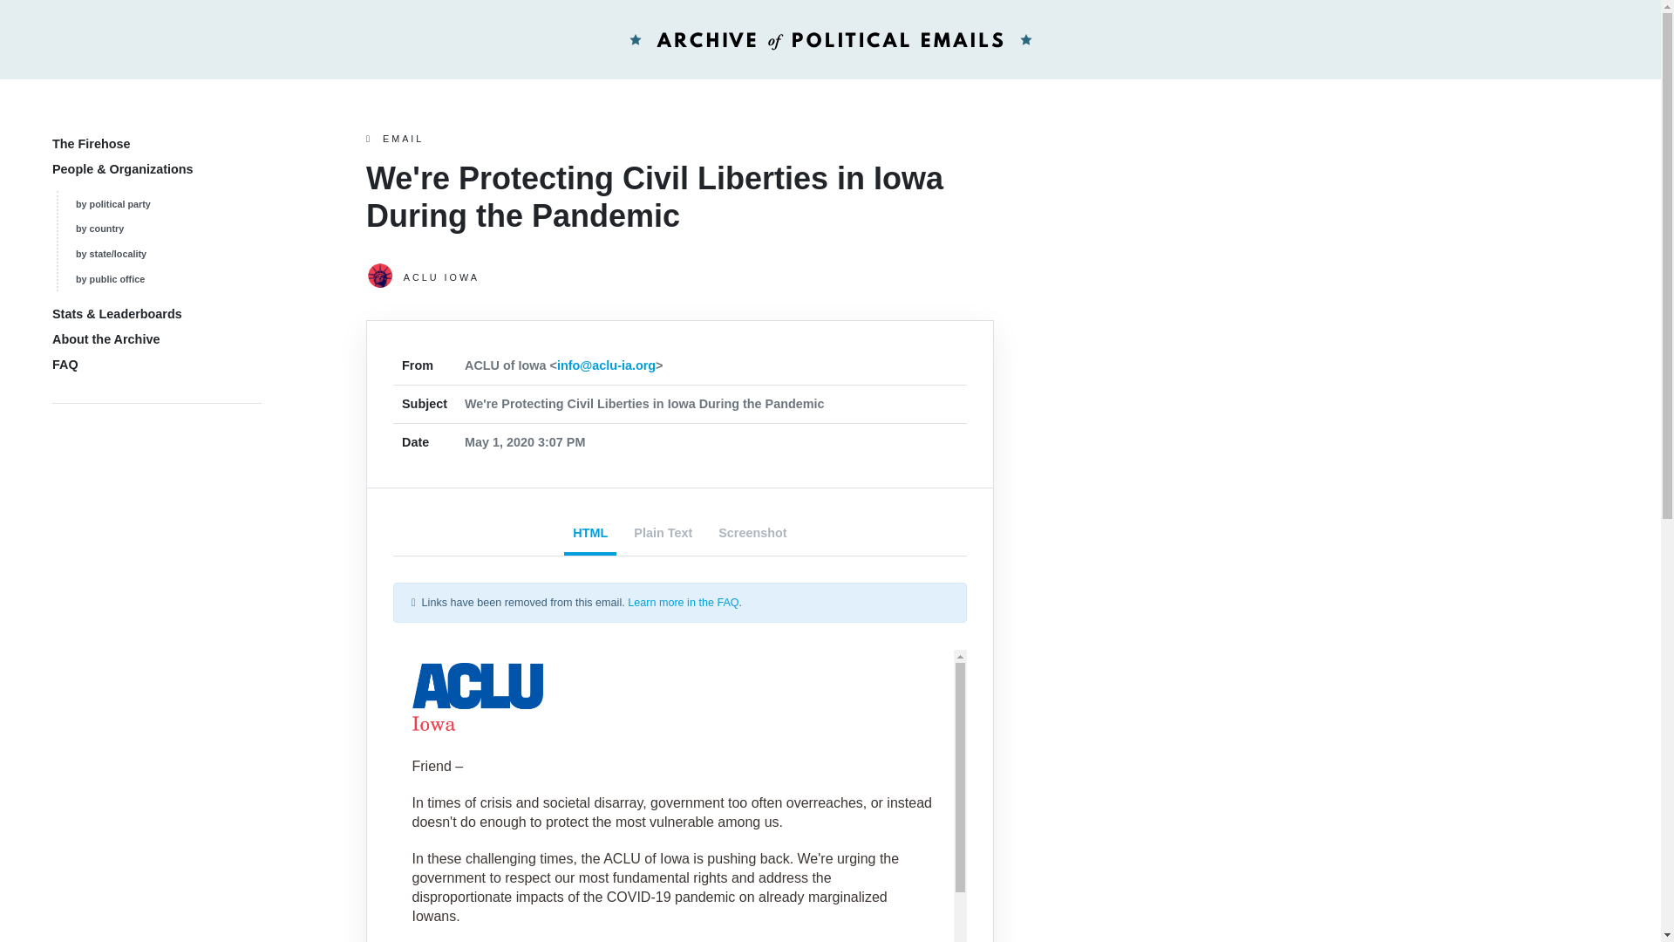 This screenshot has width=1674, height=942. Describe the element at coordinates (663, 535) in the screenshot. I see `Plain Text` at that location.